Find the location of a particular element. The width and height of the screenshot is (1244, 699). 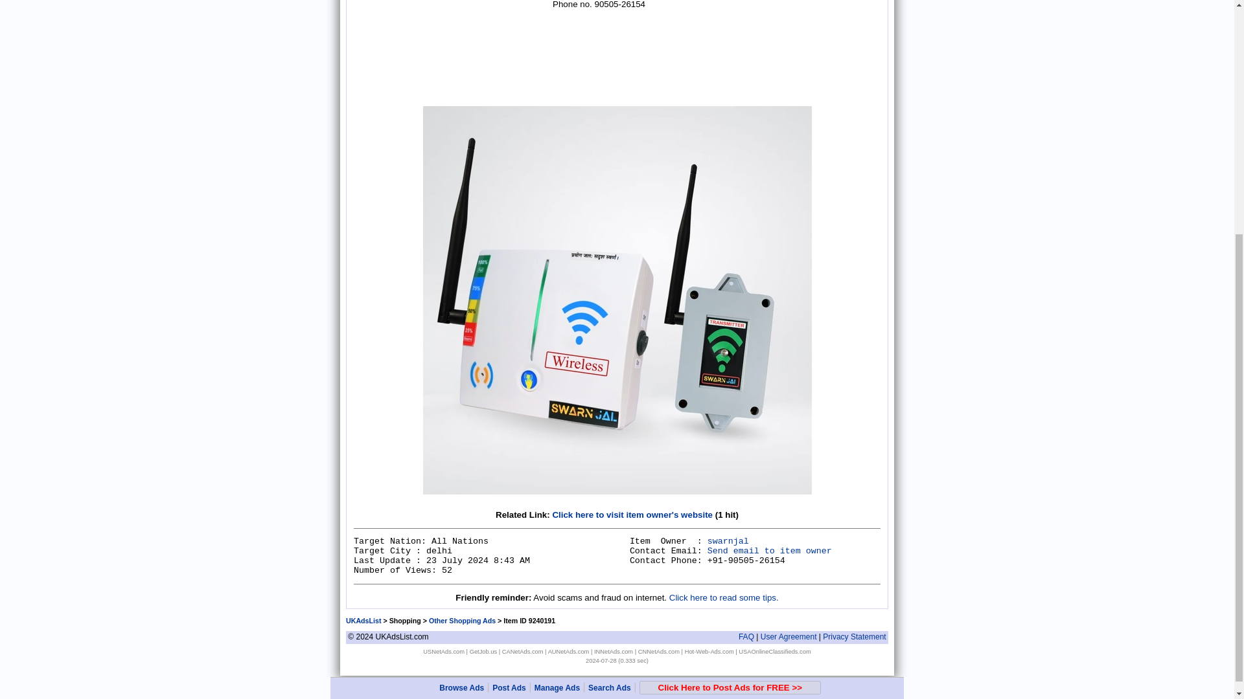

FAQ is located at coordinates (746, 637).